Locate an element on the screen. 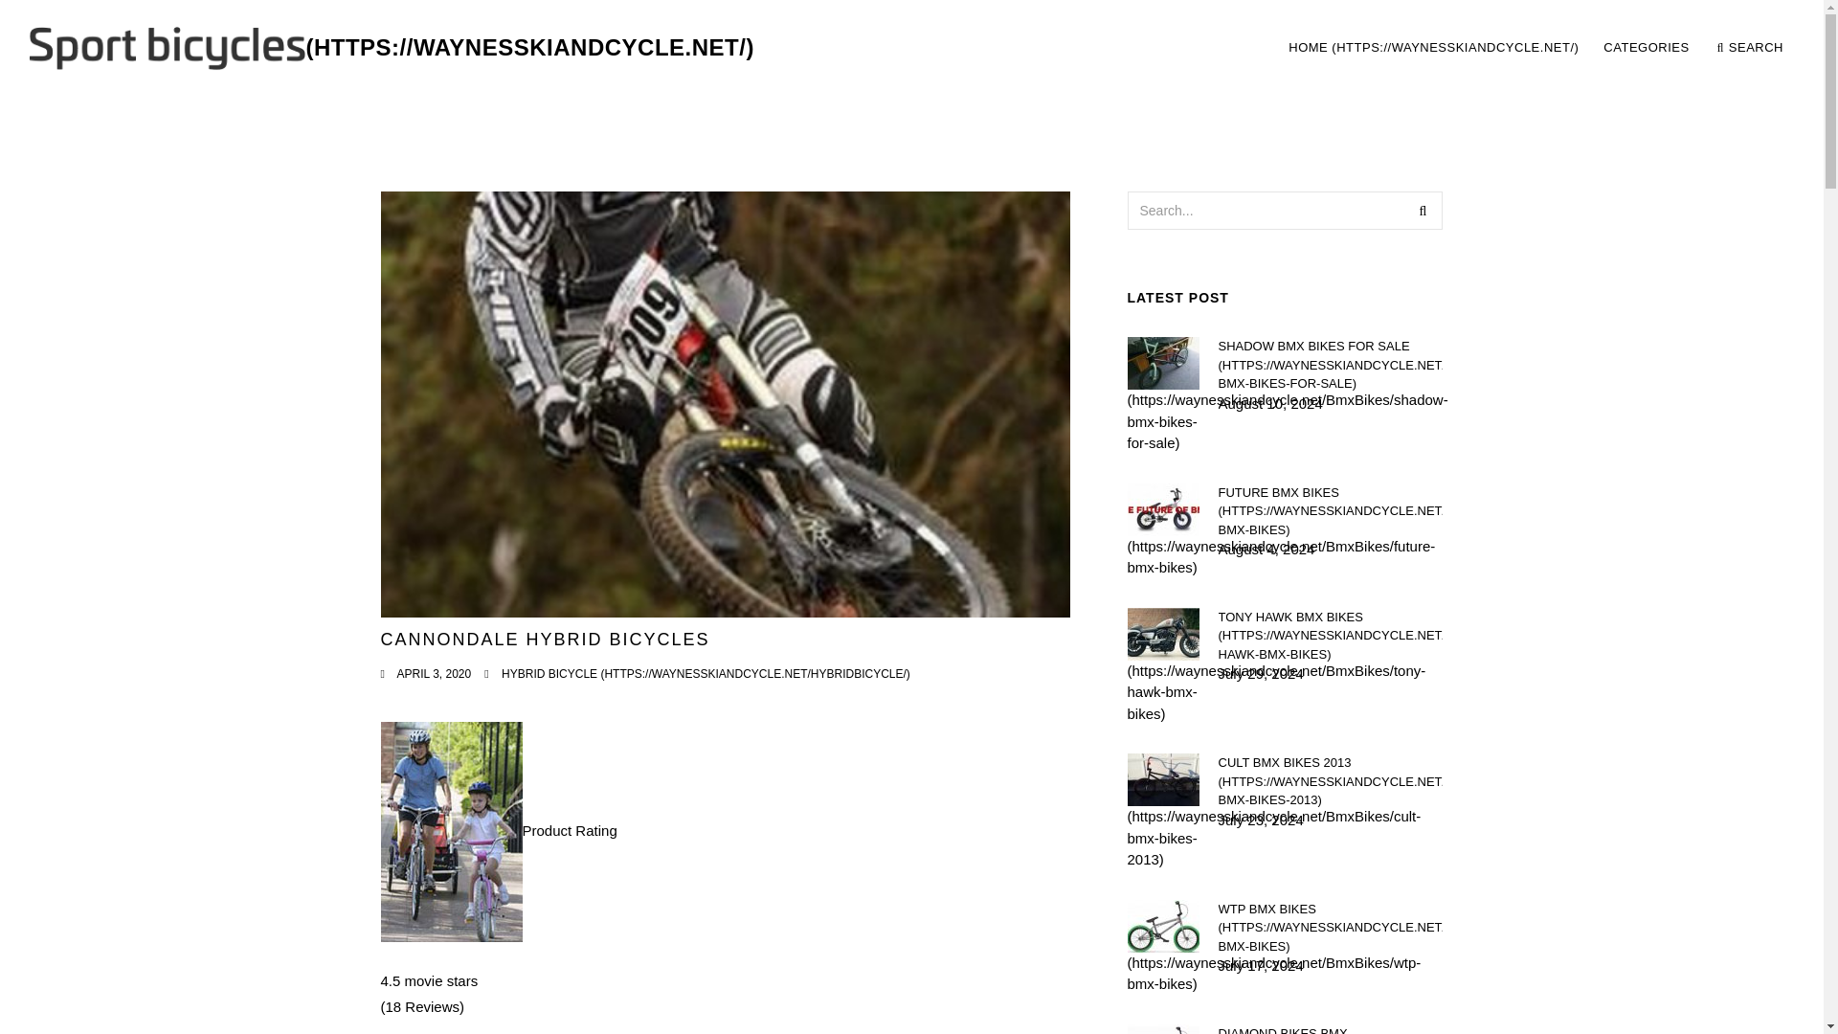 The height and width of the screenshot is (1034, 1838). Search is located at coordinates (1423, 210).